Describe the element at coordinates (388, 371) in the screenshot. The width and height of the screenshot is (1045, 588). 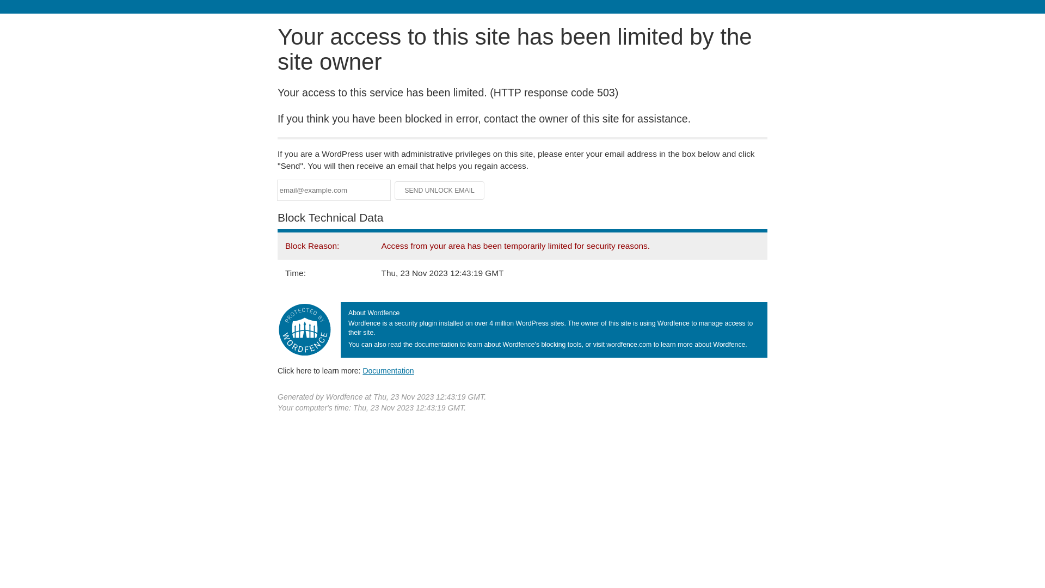
I see `Documentation` at that location.